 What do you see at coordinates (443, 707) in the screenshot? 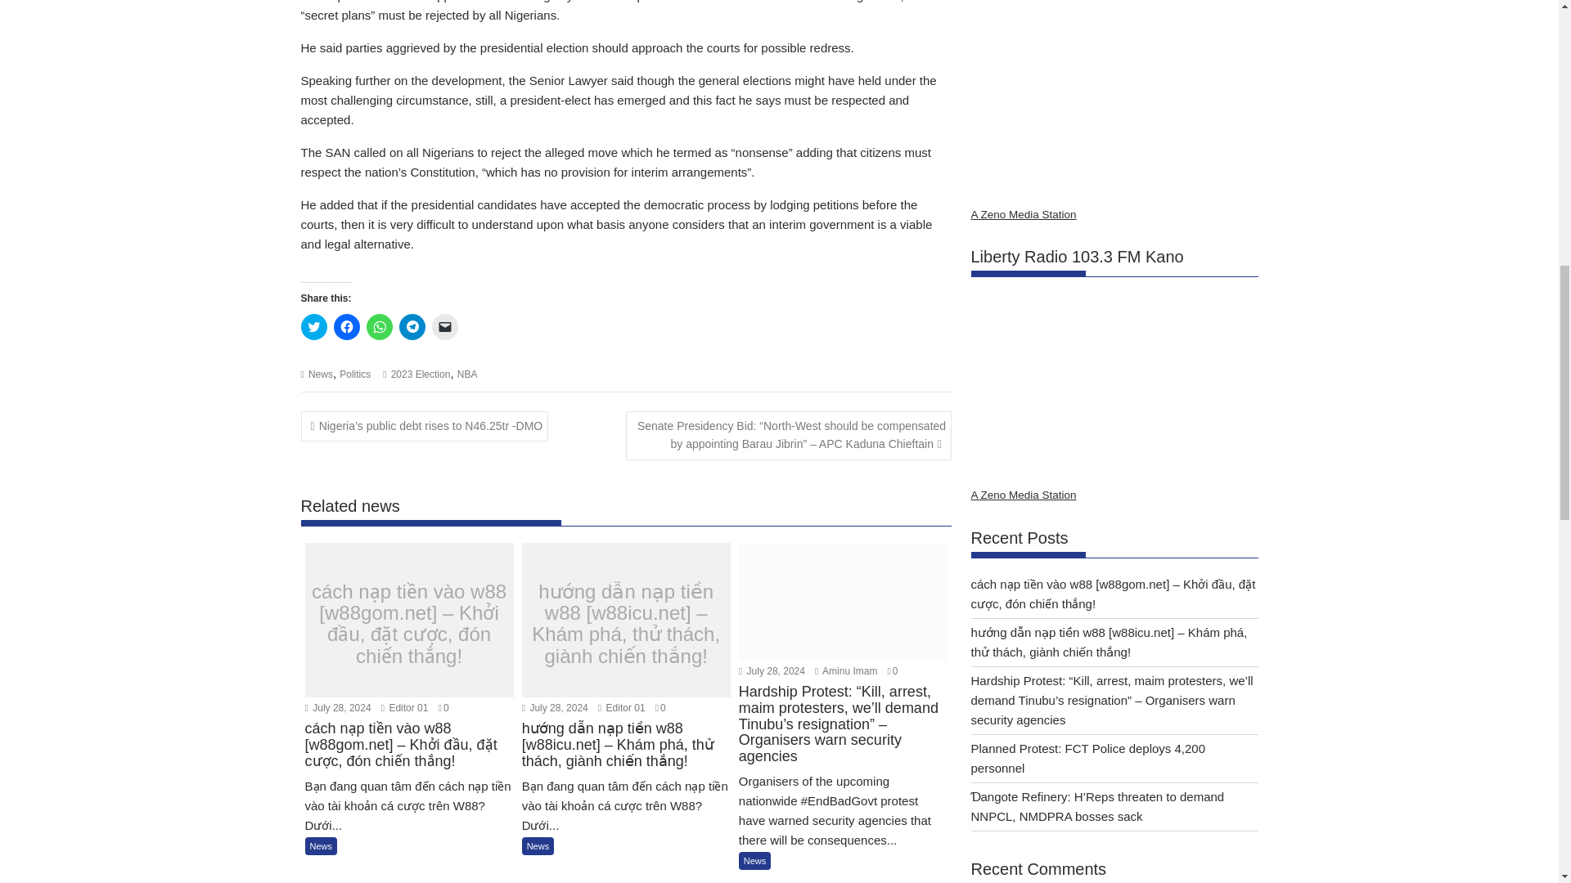
I see `0` at bounding box center [443, 707].